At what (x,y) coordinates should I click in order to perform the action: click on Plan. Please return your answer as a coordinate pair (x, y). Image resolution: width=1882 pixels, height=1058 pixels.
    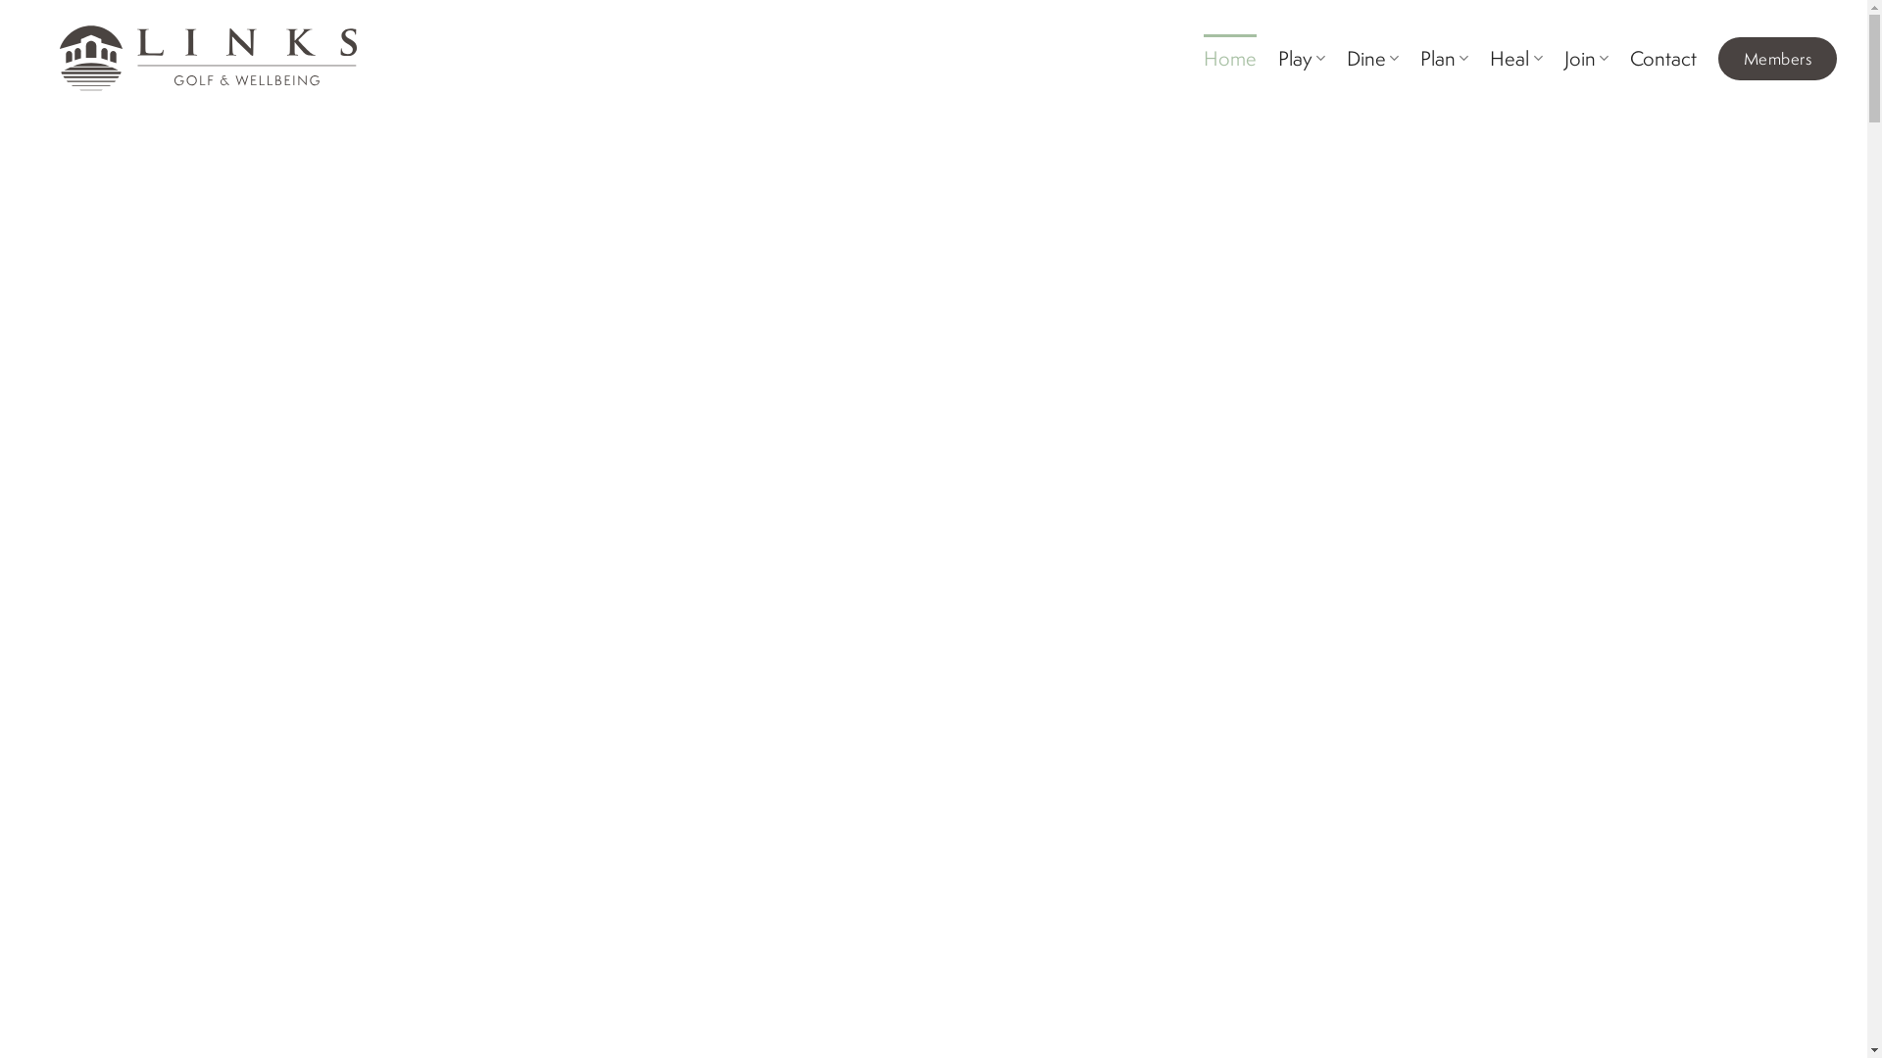
    Looking at the image, I should click on (1445, 59).